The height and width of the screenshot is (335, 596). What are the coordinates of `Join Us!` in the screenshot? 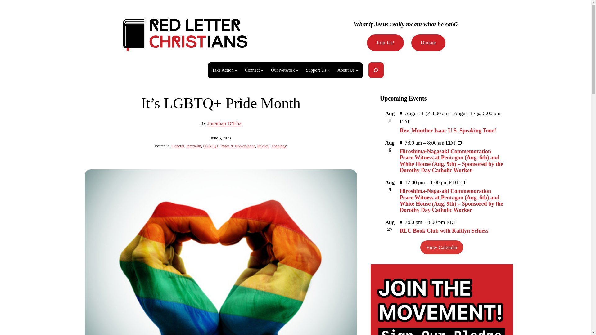 It's located at (386, 43).